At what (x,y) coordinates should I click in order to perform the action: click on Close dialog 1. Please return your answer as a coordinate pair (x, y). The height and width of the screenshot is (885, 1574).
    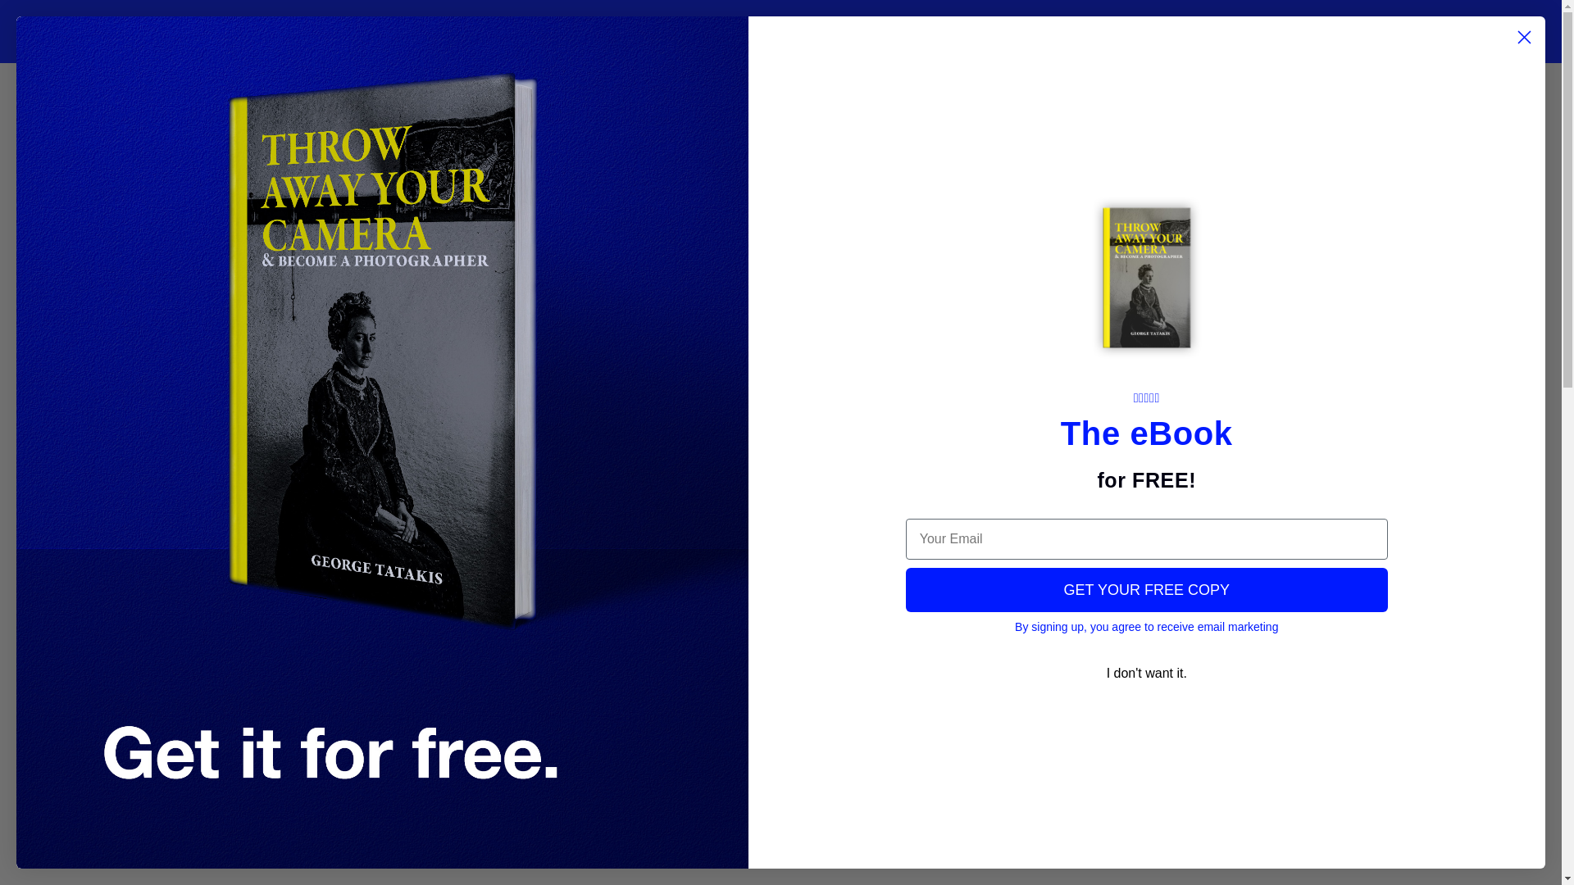
    Looking at the image, I should click on (1524, 37).